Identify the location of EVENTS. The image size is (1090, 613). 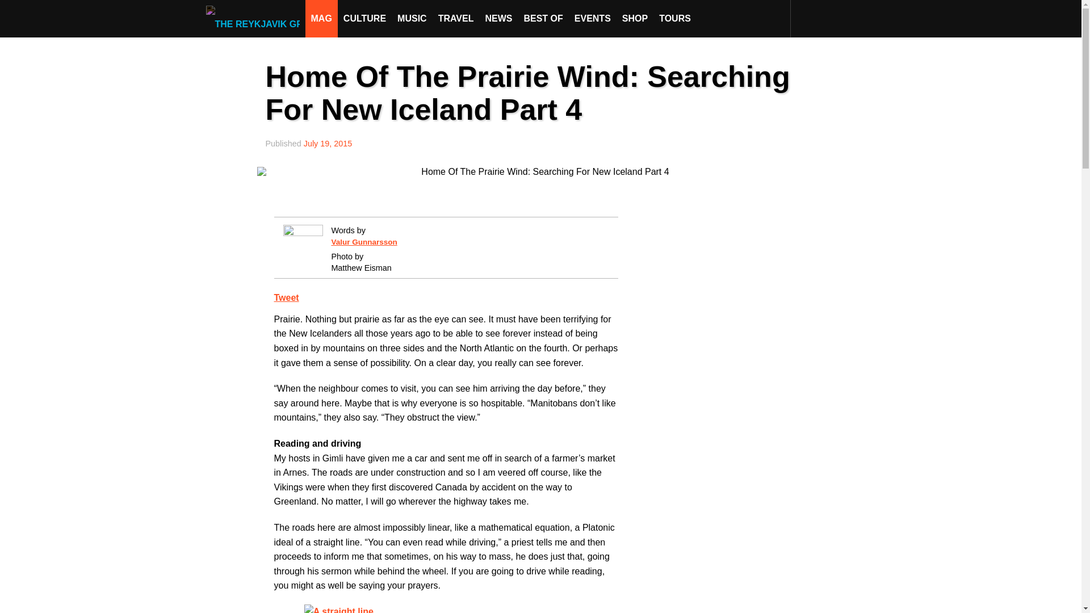
(593, 18).